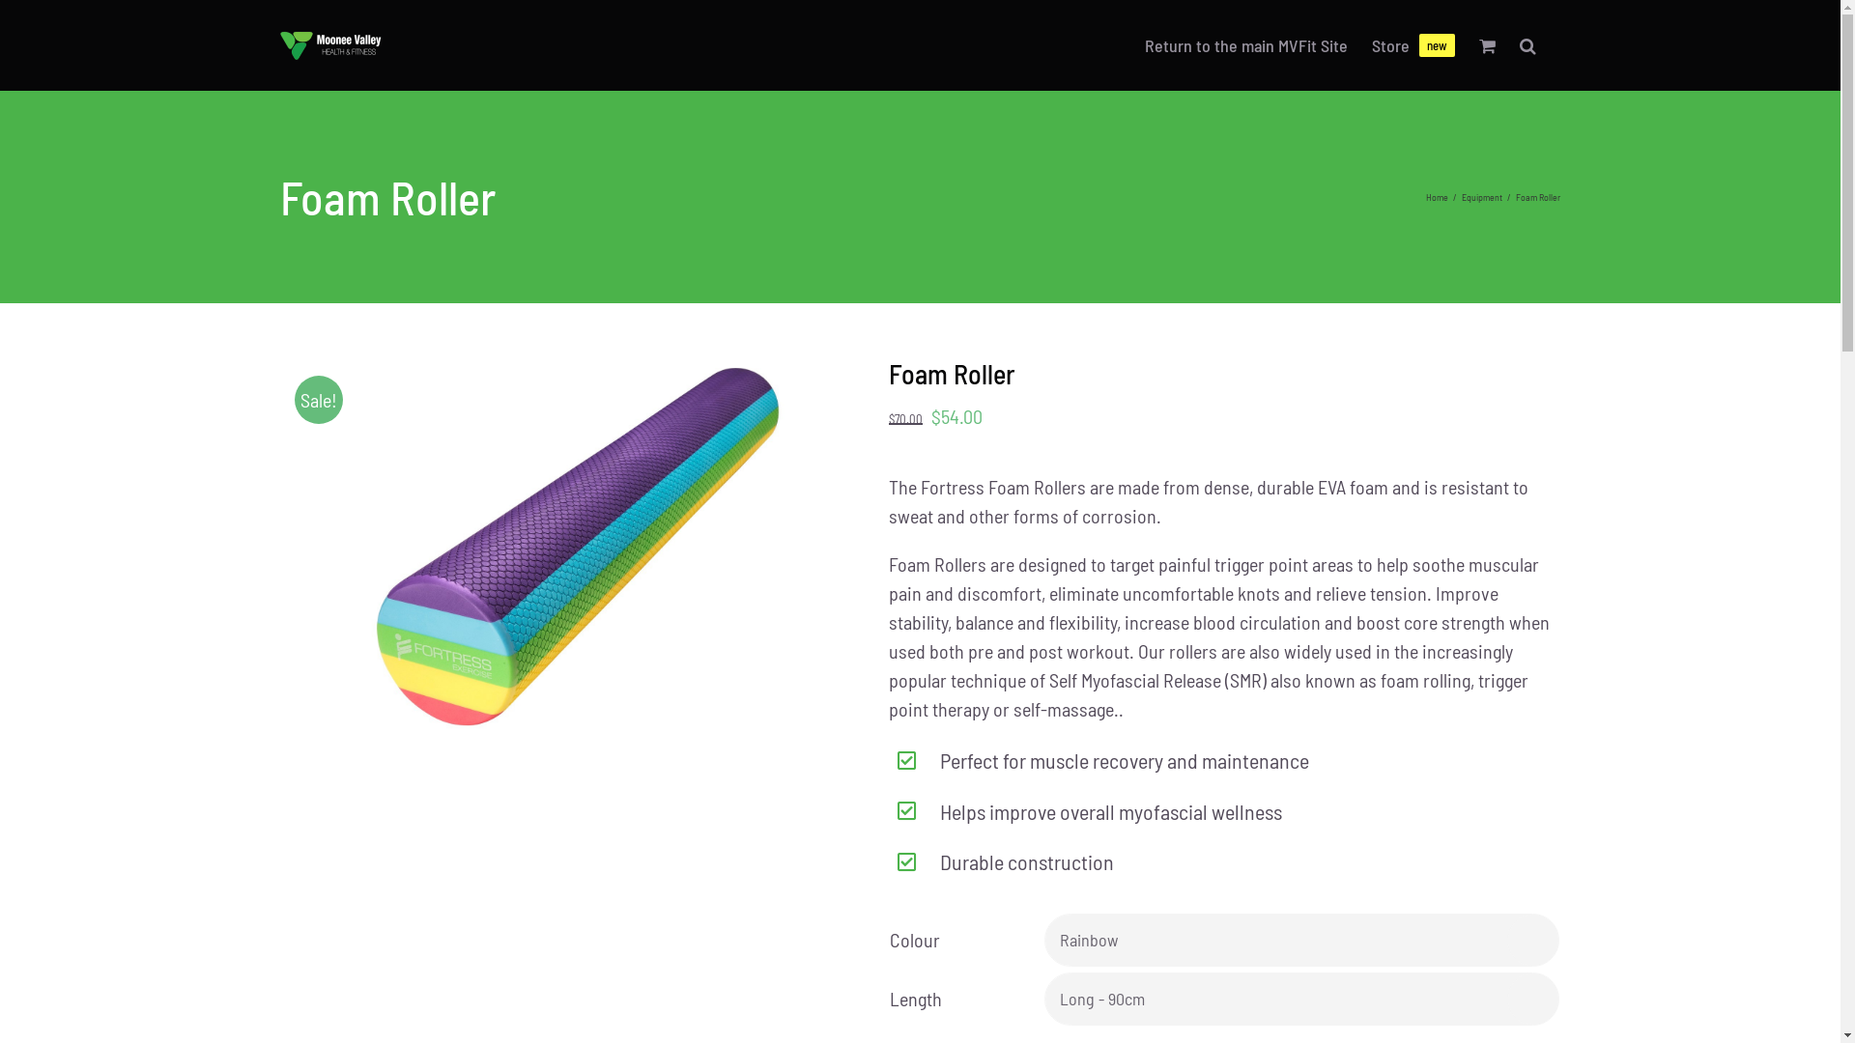 The image size is (1855, 1043). What do you see at coordinates (1438, 197) in the screenshot?
I see `Home` at bounding box center [1438, 197].